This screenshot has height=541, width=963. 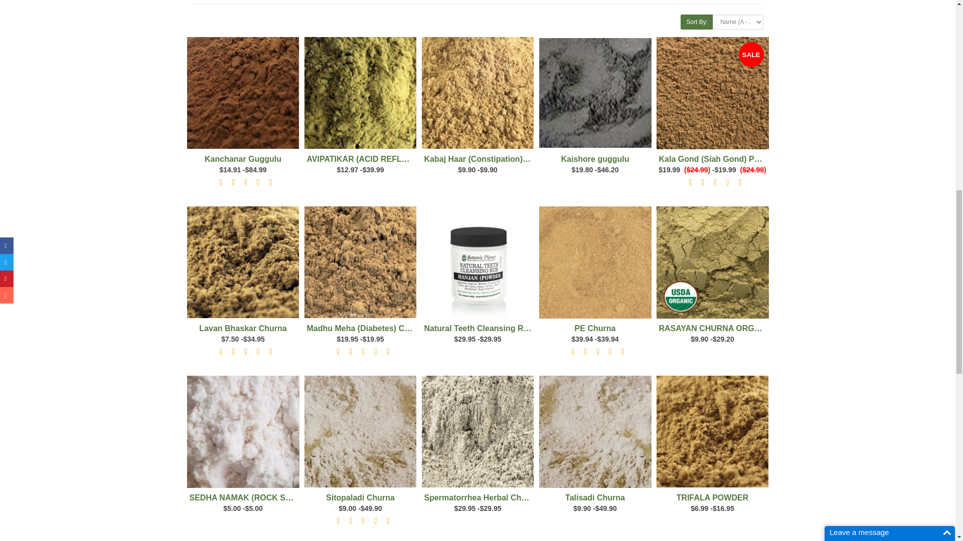 What do you see at coordinates (594, 432) in the screenshot?
I see `Talisadi Churna` at bounding box center [594, 432].